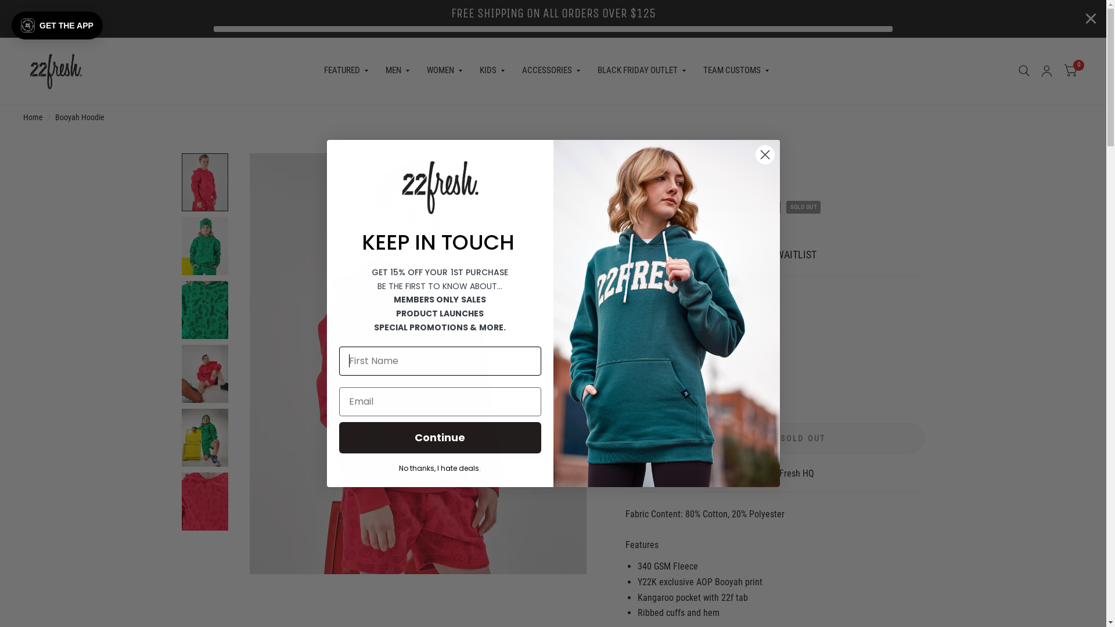 The image size is (1115, 627). Describe the element at coordinates (440, 438) in the screenshot. I see `Continue` at that location.